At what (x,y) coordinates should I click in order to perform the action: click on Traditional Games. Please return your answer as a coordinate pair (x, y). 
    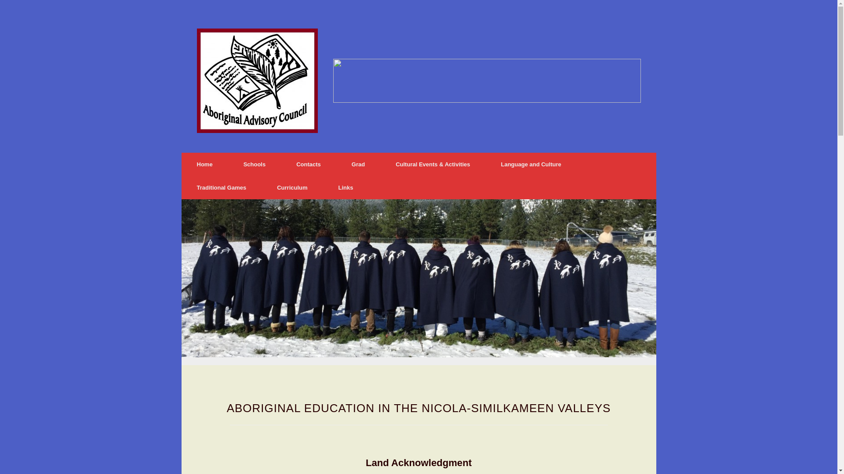
    Looking at the image, I should click on (222, 188).